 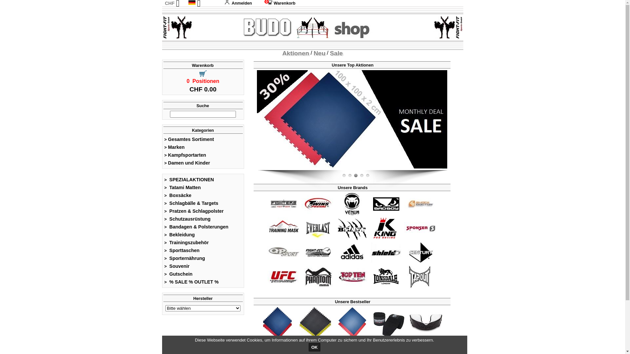 I want to click on >  Gutschein, so click(x=178, y=274).